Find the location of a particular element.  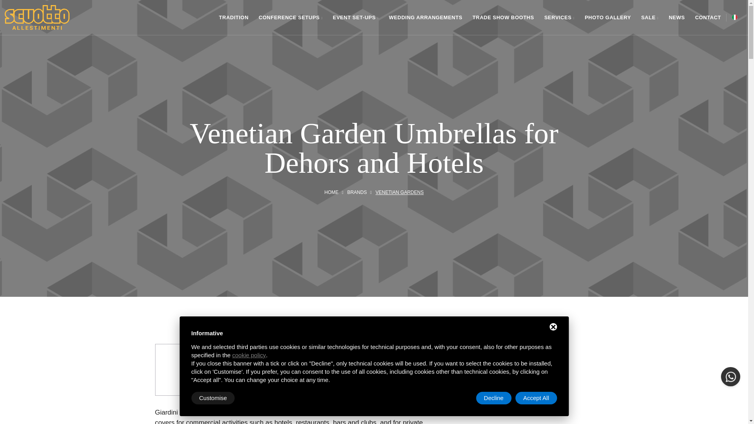

Event set-ups is located at coordinates (356, 17).